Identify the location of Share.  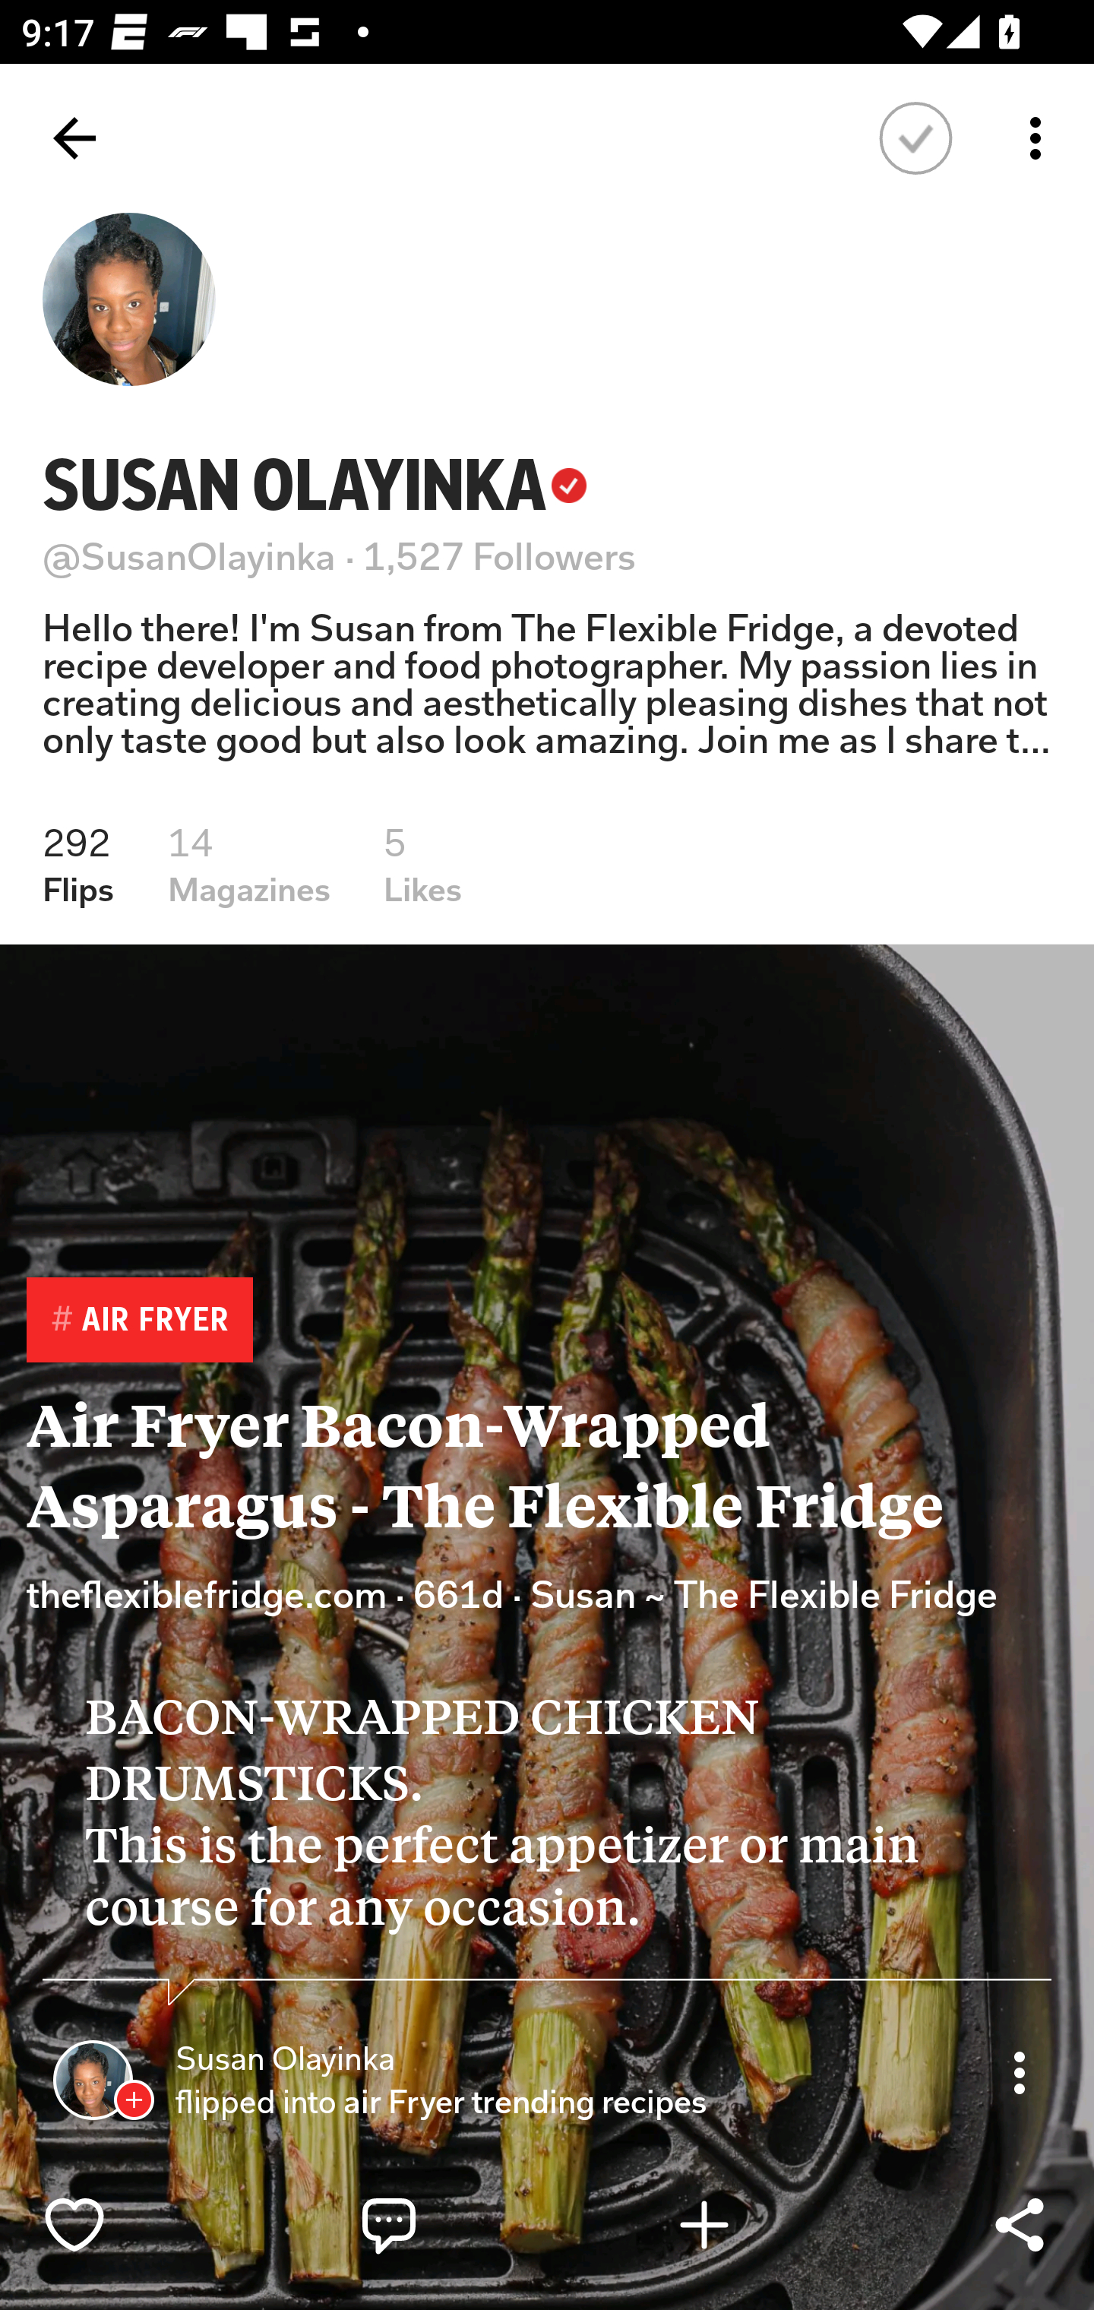
(1020, 2224).